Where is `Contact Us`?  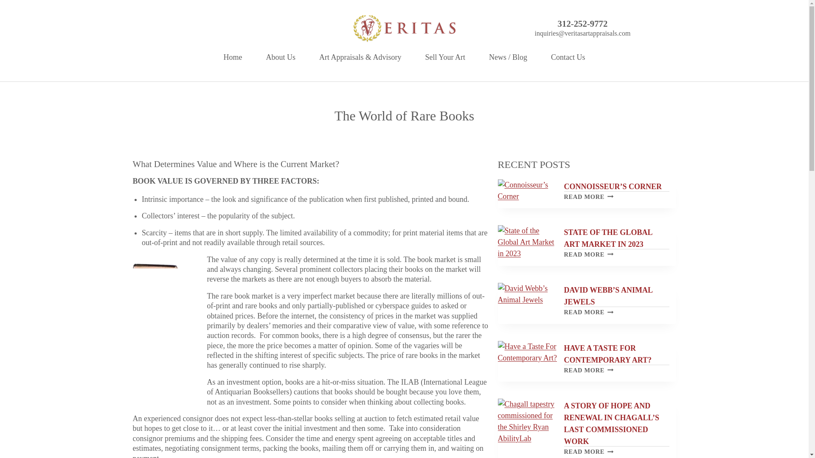 Contact Us is located at coordinates (588, 254).